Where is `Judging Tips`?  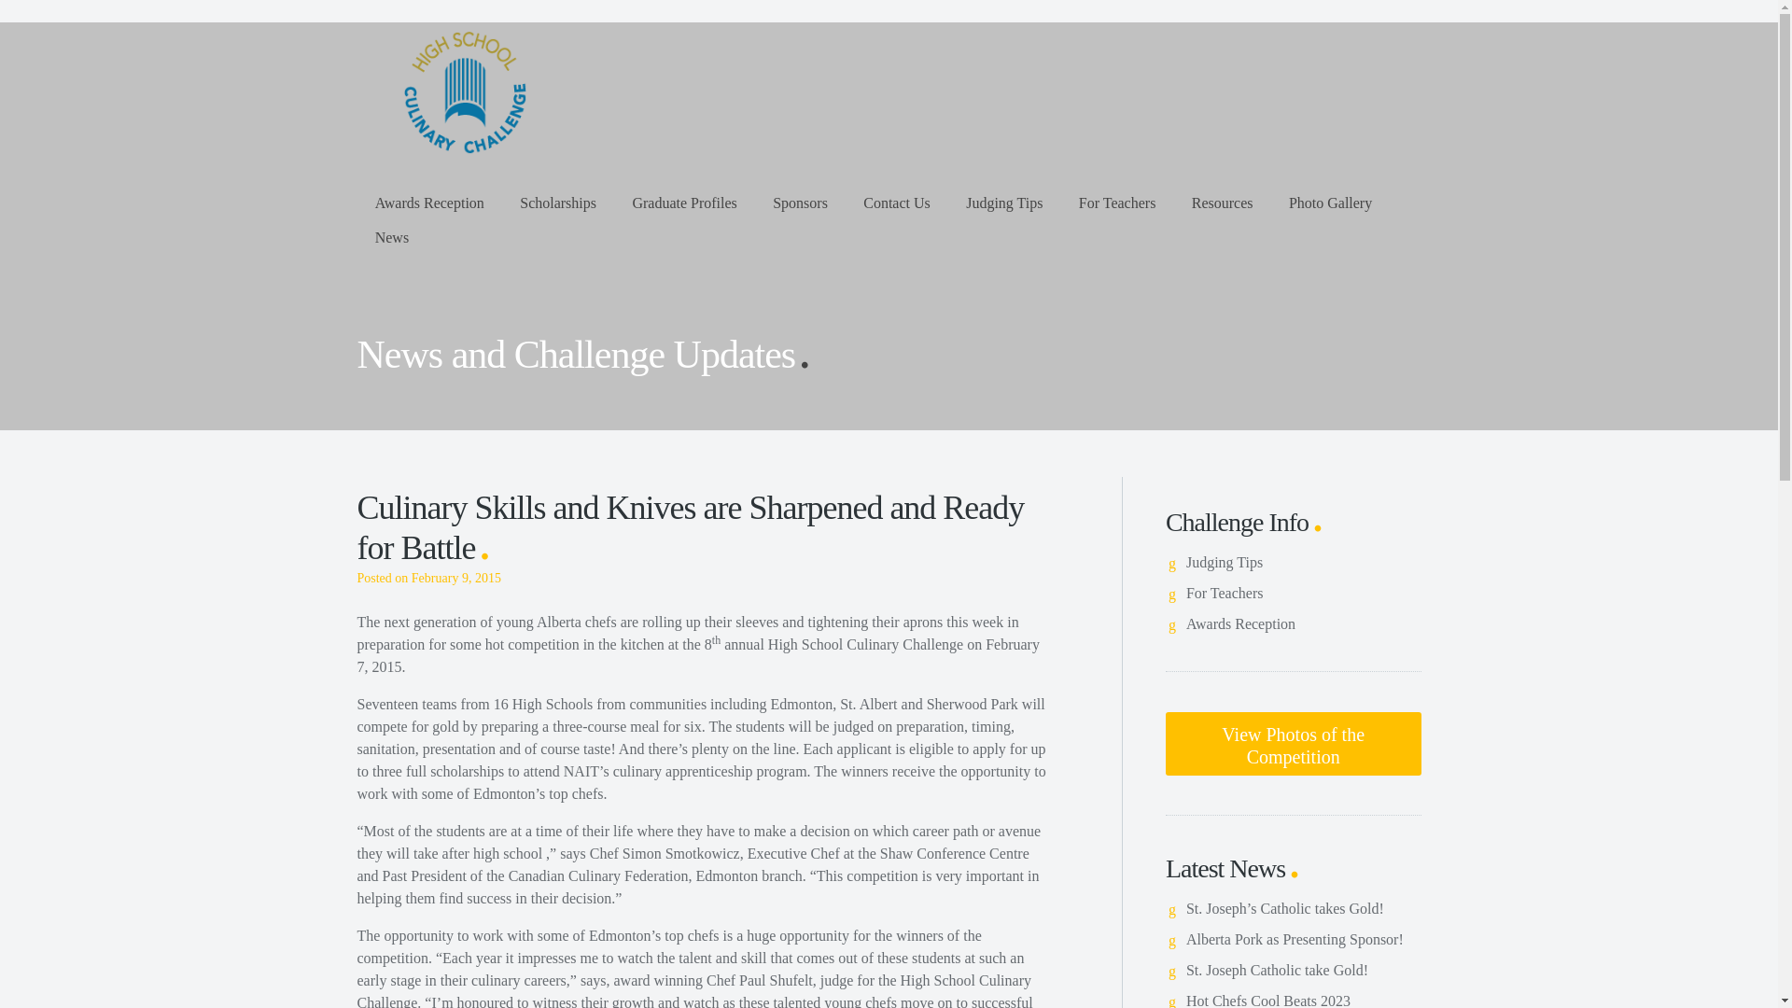
Judging Tips is located at coordinates (1004, 202).